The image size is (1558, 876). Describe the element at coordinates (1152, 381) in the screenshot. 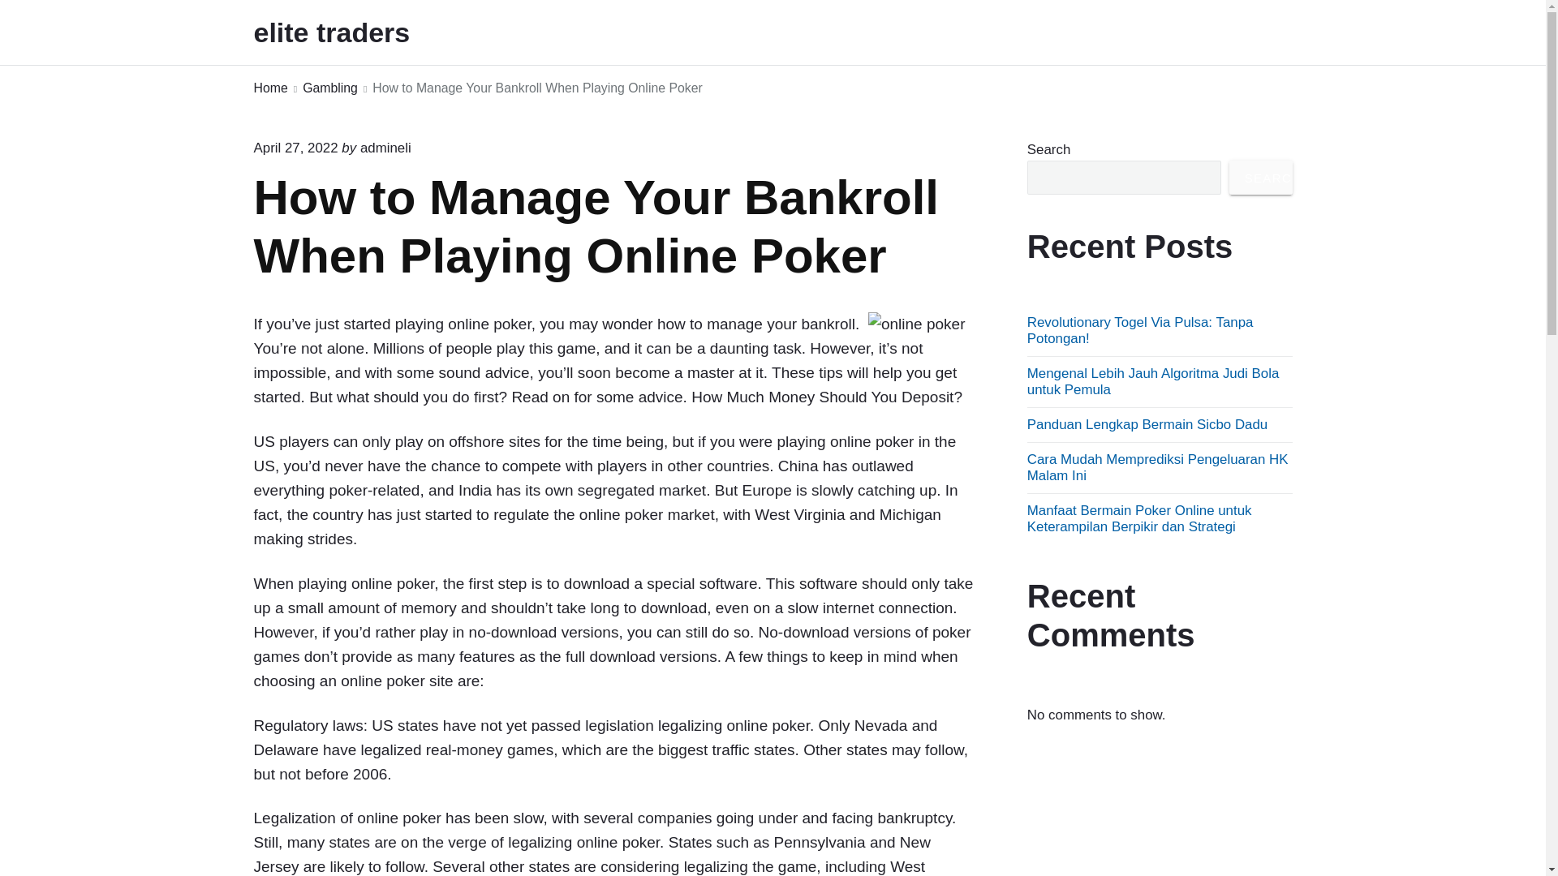

I see `Mengenal Lebih Jauh Algoritma Judi Bola untuk Pemula` at that location.